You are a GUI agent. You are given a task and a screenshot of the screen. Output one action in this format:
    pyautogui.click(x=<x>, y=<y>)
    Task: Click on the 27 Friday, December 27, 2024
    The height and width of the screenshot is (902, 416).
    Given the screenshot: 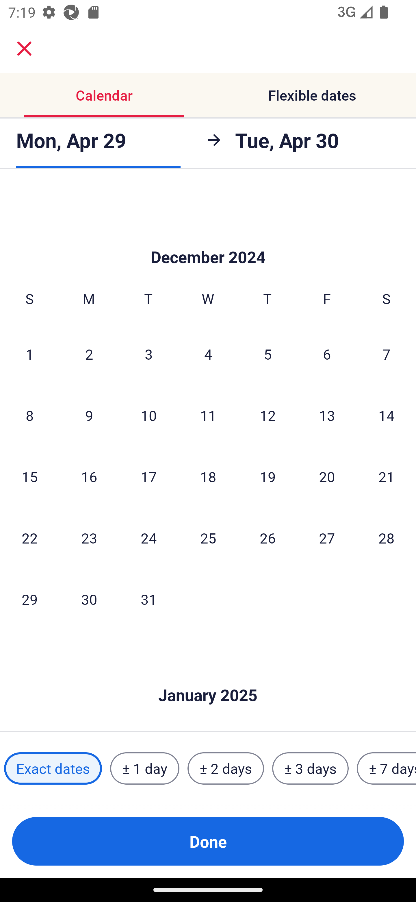 What is the action you would take?
    pyautogui.click(x=327, y=537)
    